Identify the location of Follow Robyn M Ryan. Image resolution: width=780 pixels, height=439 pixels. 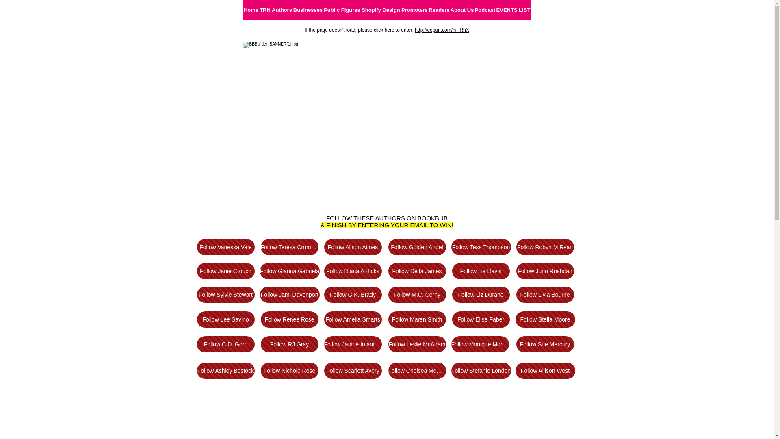
(545, 247).